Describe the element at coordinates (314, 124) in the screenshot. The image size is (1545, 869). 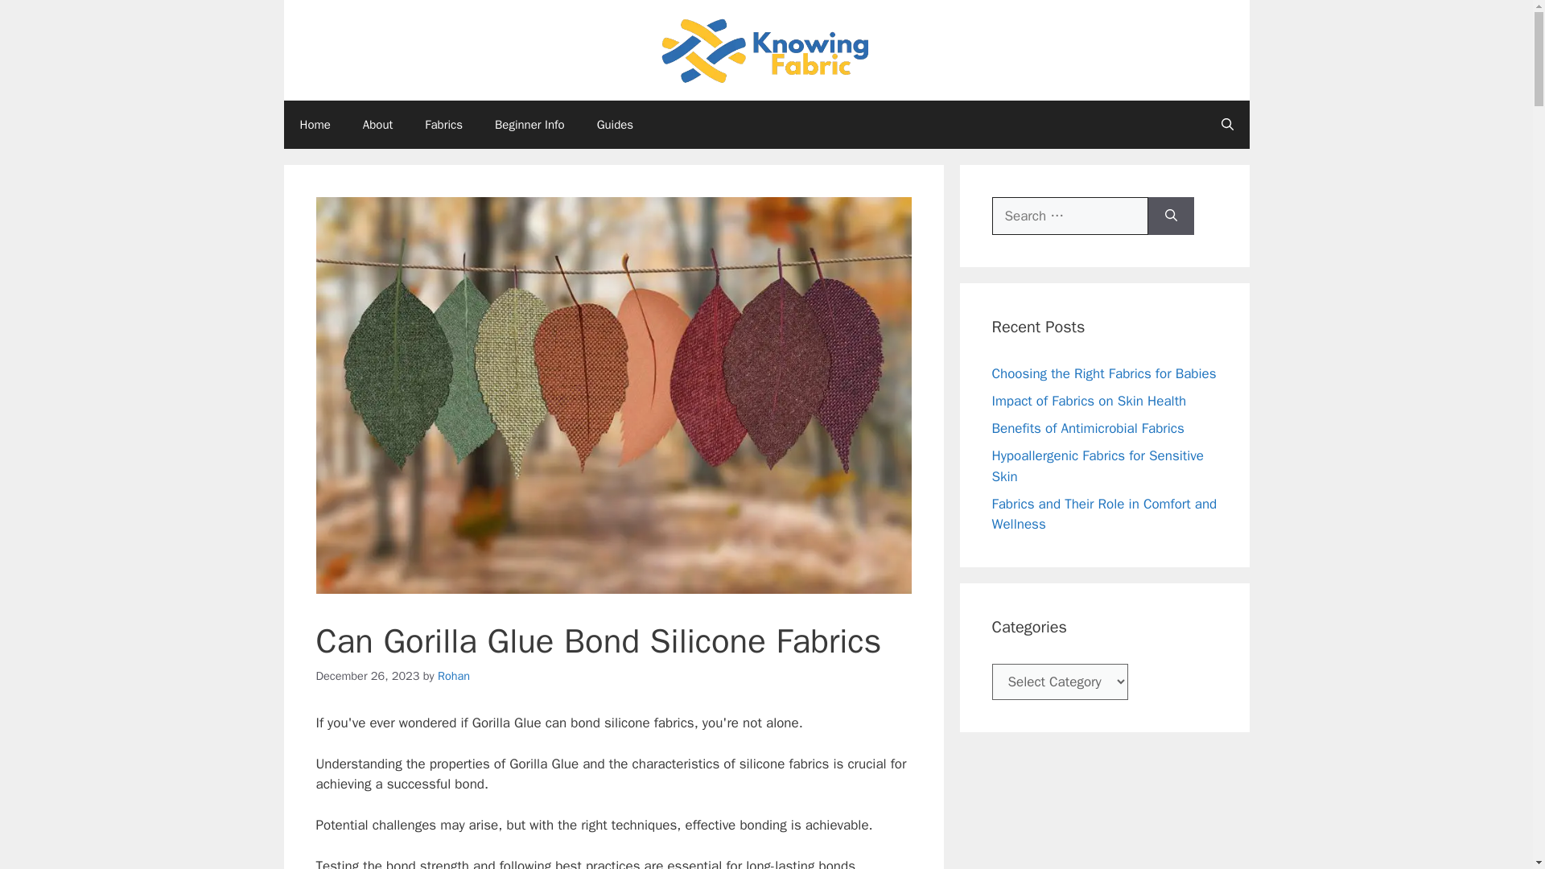
I see `Home` at that location.